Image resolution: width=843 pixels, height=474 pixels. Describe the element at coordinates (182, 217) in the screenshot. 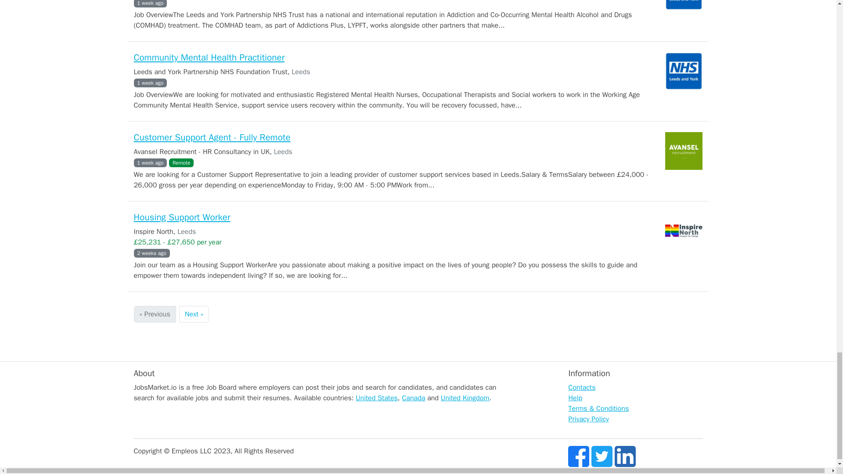

I see `Housing Support Worker` at that location.